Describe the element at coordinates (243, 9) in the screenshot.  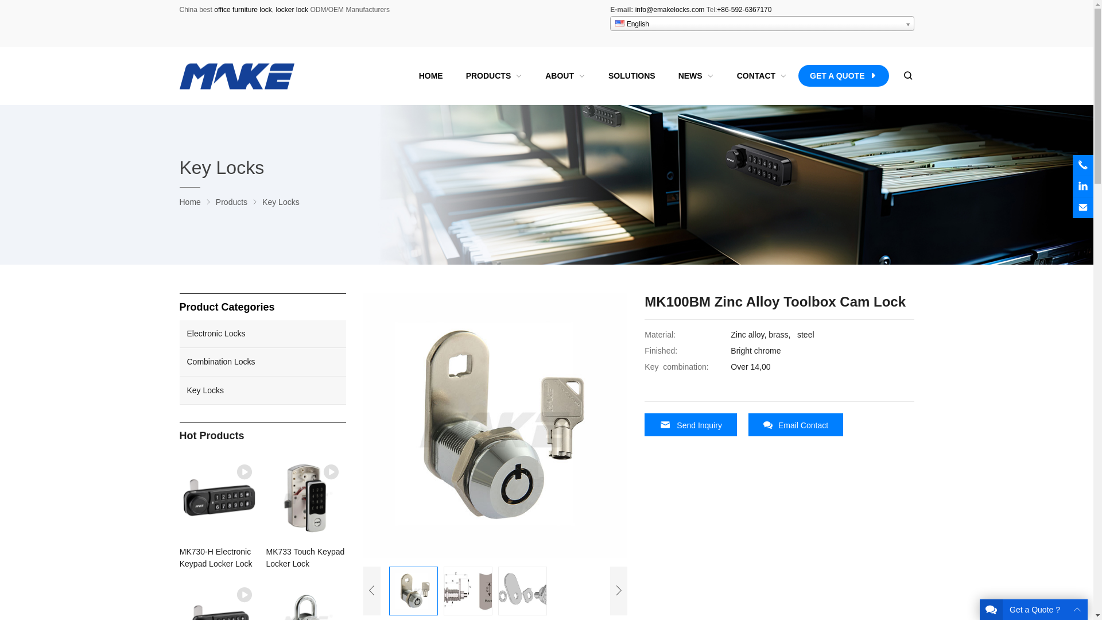
I see `office furniture lock` at that location.